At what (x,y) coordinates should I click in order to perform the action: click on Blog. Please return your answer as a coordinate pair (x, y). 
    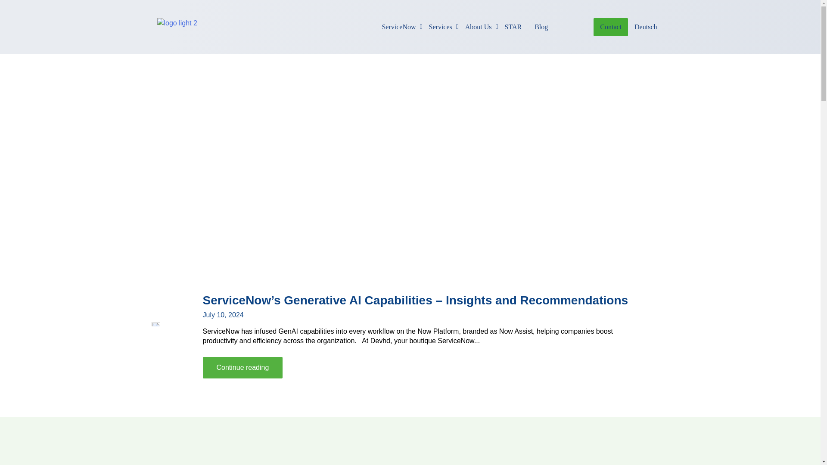
    Looking at the image, I should click on (223, 314).